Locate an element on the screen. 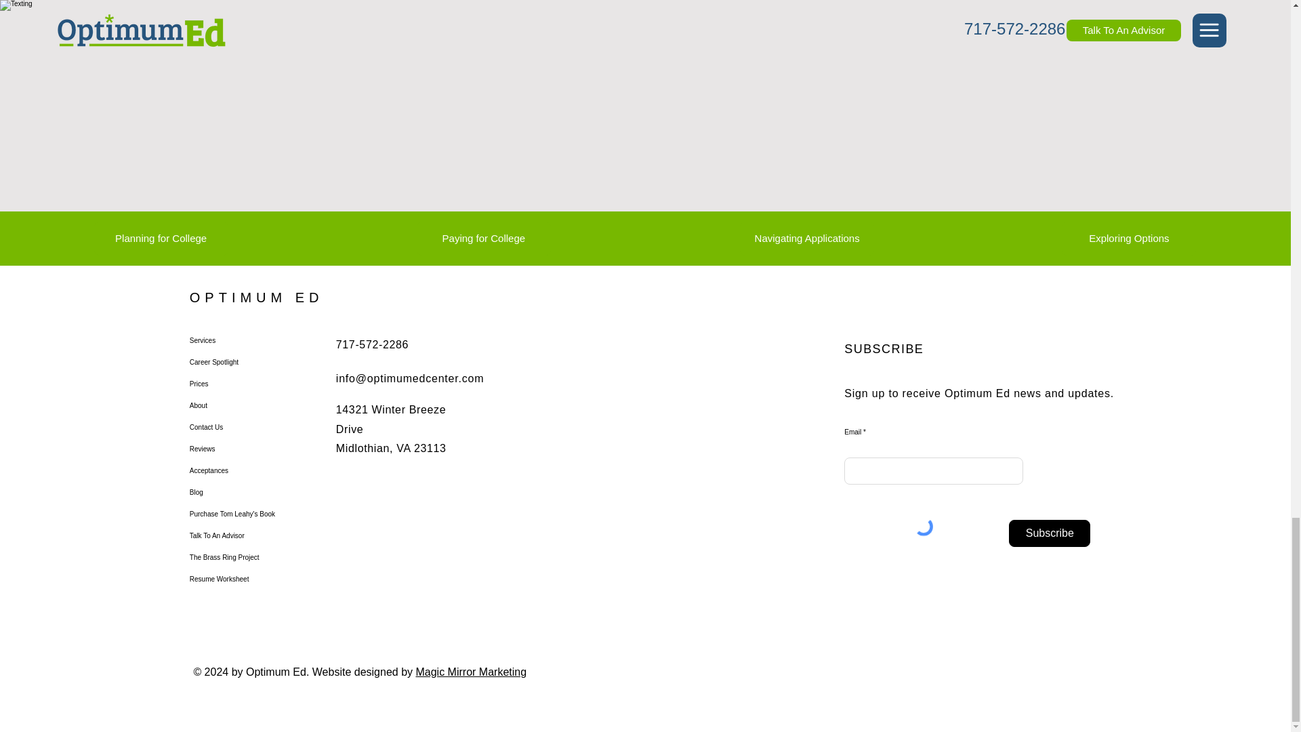 The width and height of the screenshot is (1301, 732). Services is located at coordinates (237, 341).